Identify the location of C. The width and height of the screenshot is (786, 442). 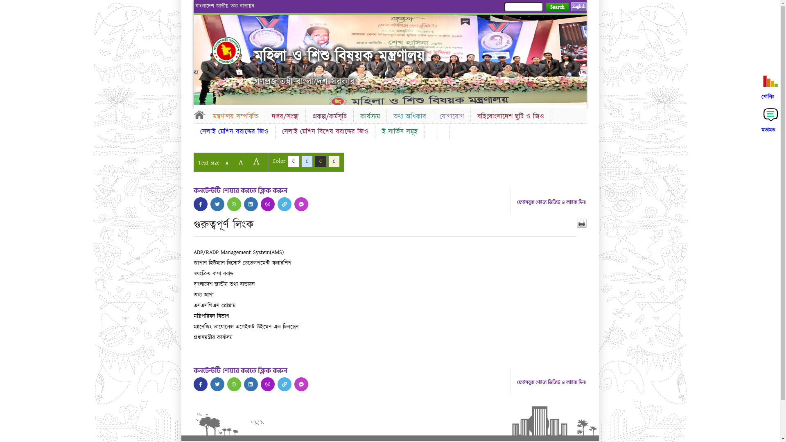
(320, 161).